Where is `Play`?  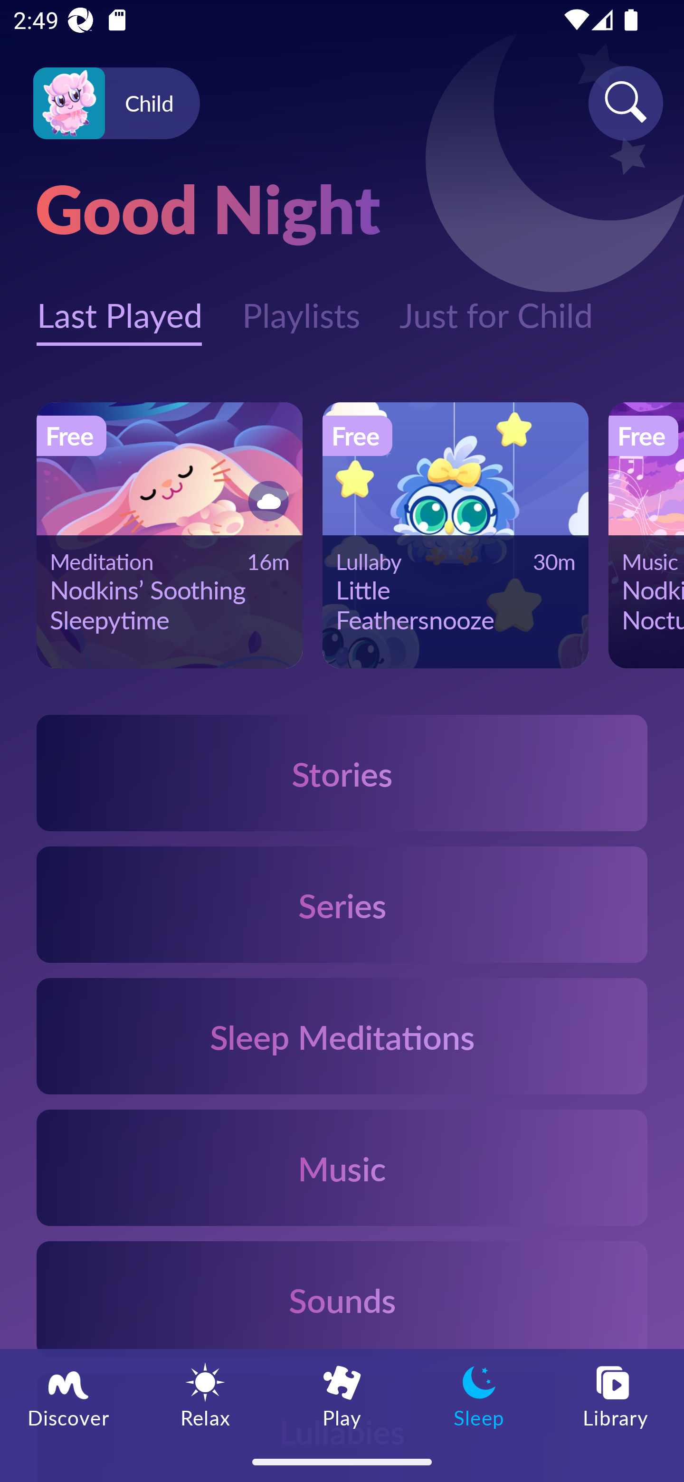 Play is located at coordinates (342, 1395).